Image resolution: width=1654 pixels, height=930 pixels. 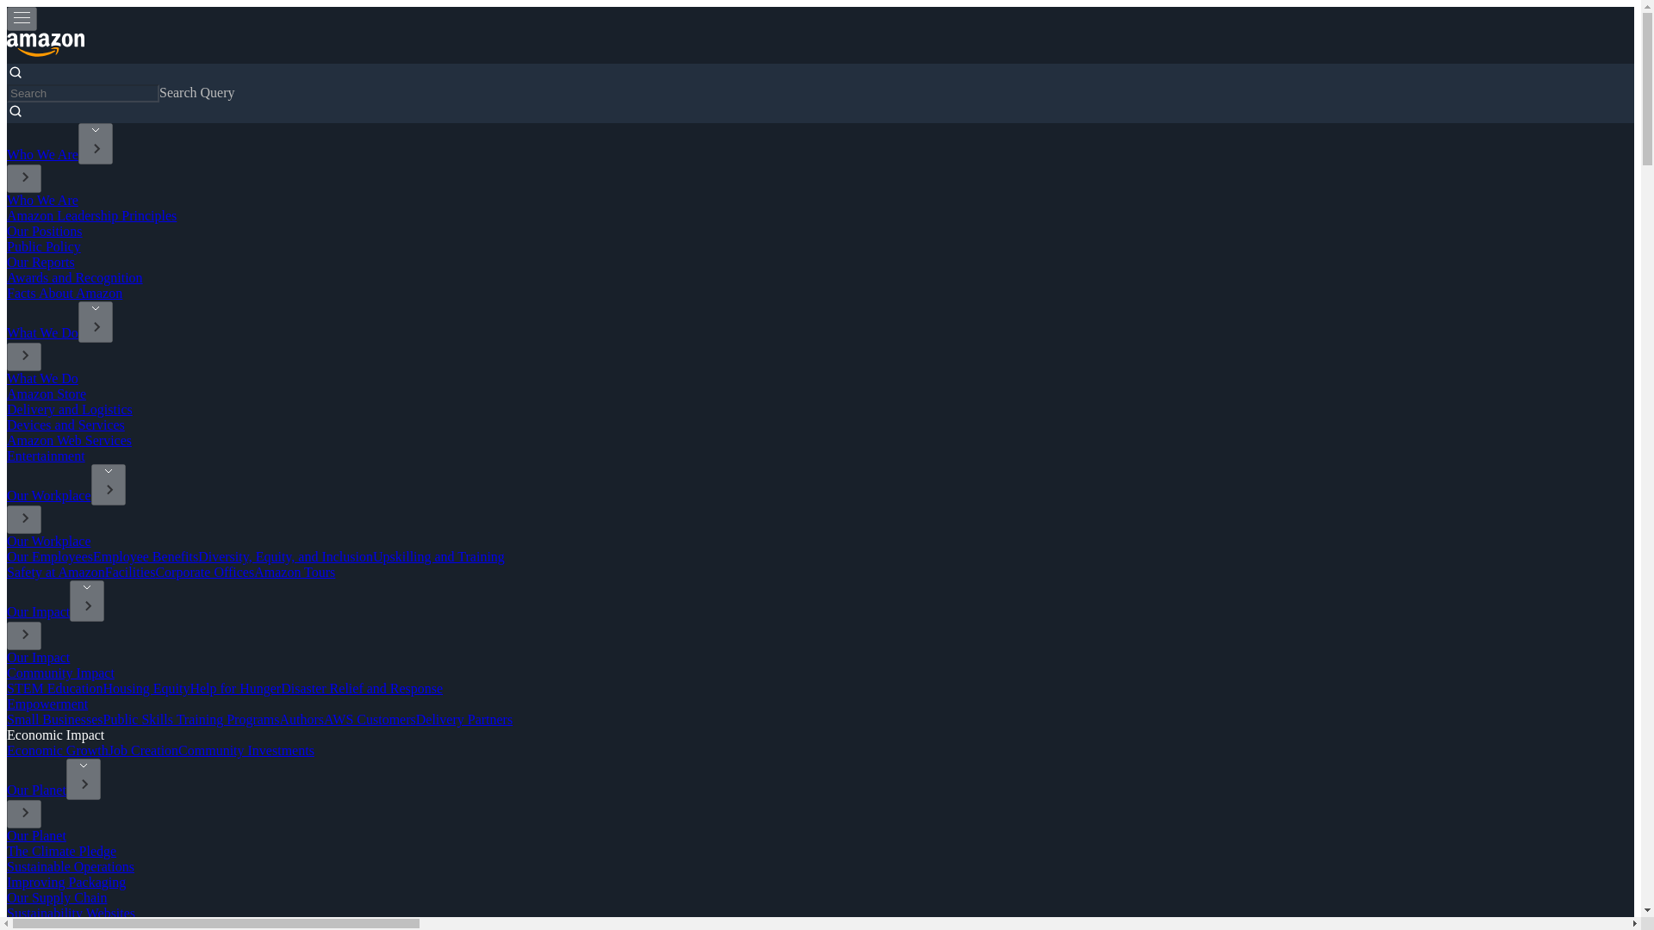 What do you see at coordinates (43, 246) in the screenshot?
I see `Public Policy` at bounding box center [43, 246].